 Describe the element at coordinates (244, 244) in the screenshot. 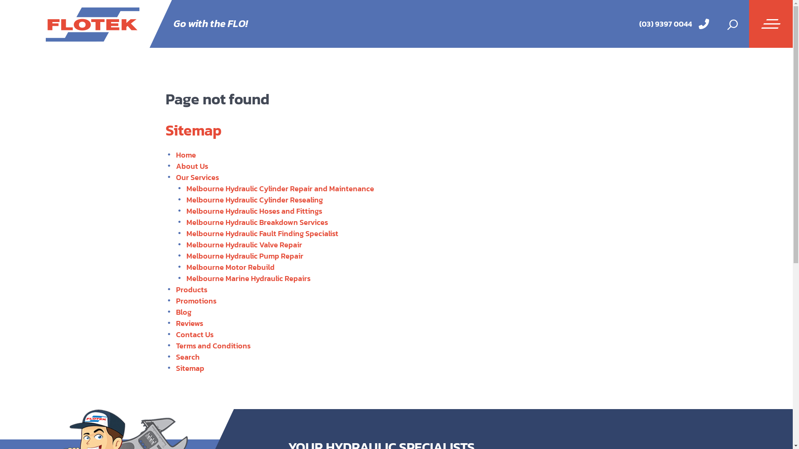

I see `Melbourne Hydraulic Valve Repair` at that location.